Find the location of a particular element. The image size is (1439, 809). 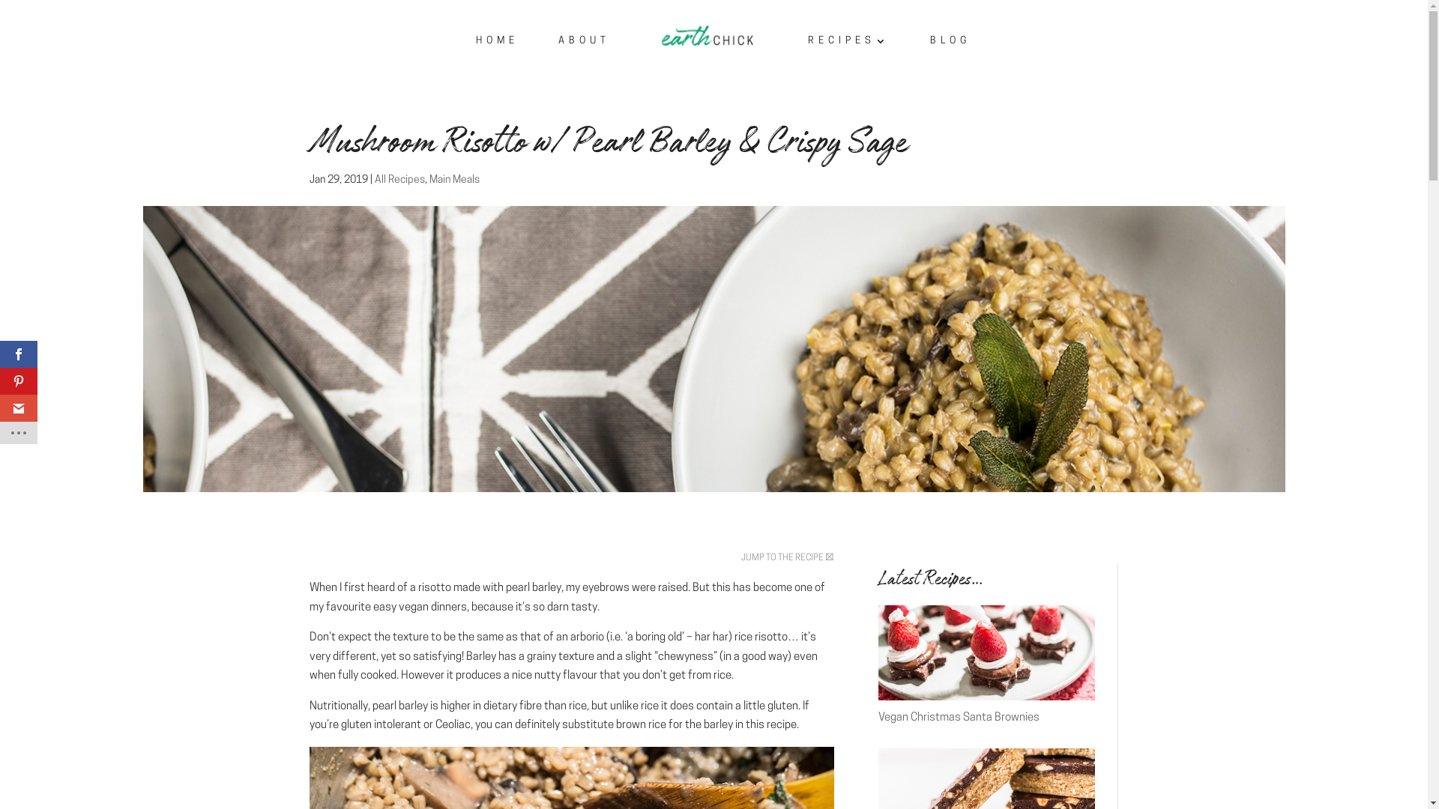

ABOUT is located at coordinates (585, 54).